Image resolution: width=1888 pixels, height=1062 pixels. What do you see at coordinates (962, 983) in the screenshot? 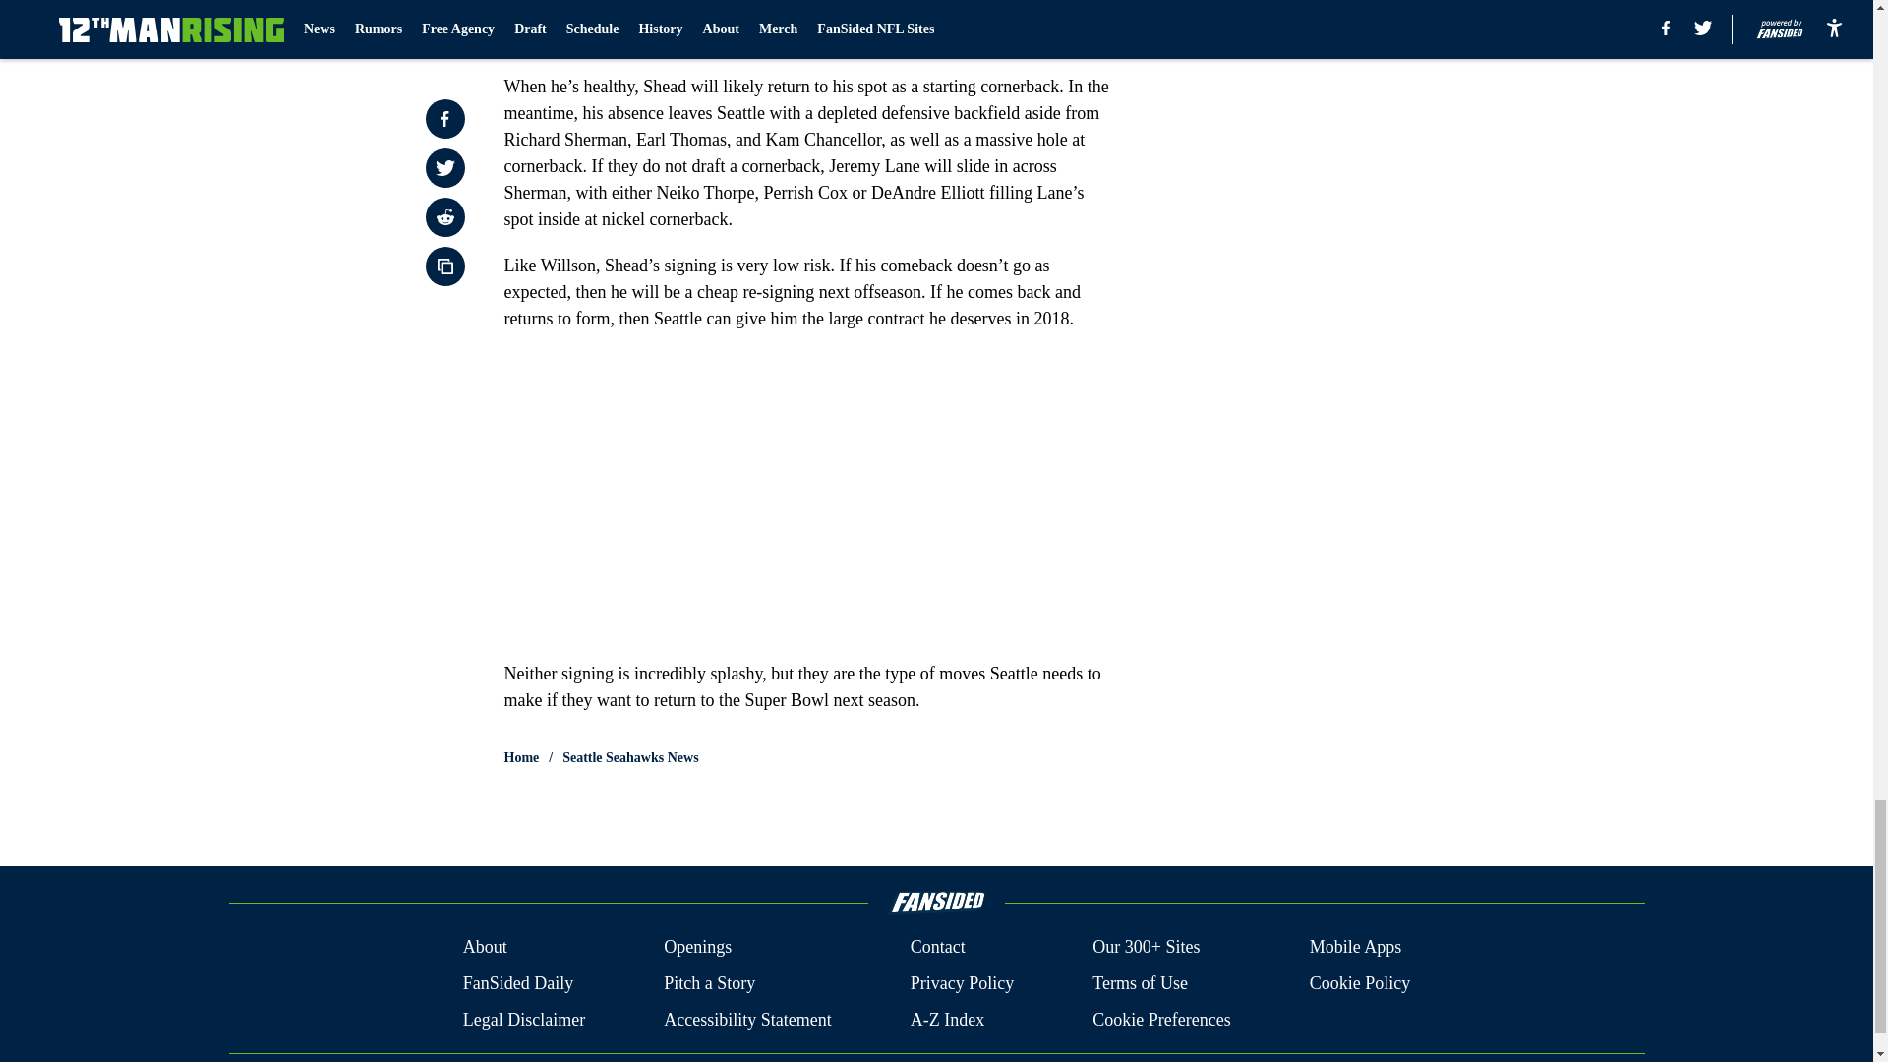
I see `Privacy Policy` at bounding box center [962, 983].